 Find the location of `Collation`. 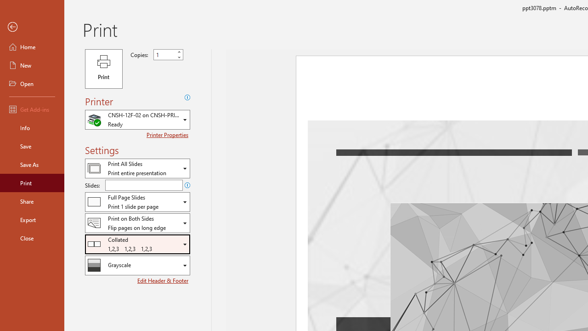

Collation is located at coordinates (137, 244).